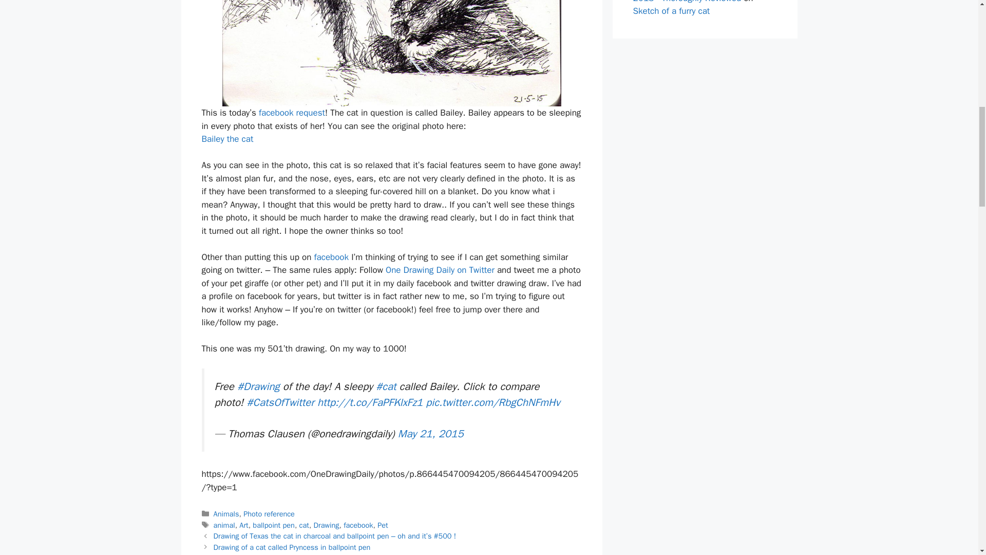 This screenshot has height=555, width=986. I want to click on ballpoint pen, so click(273, 525).